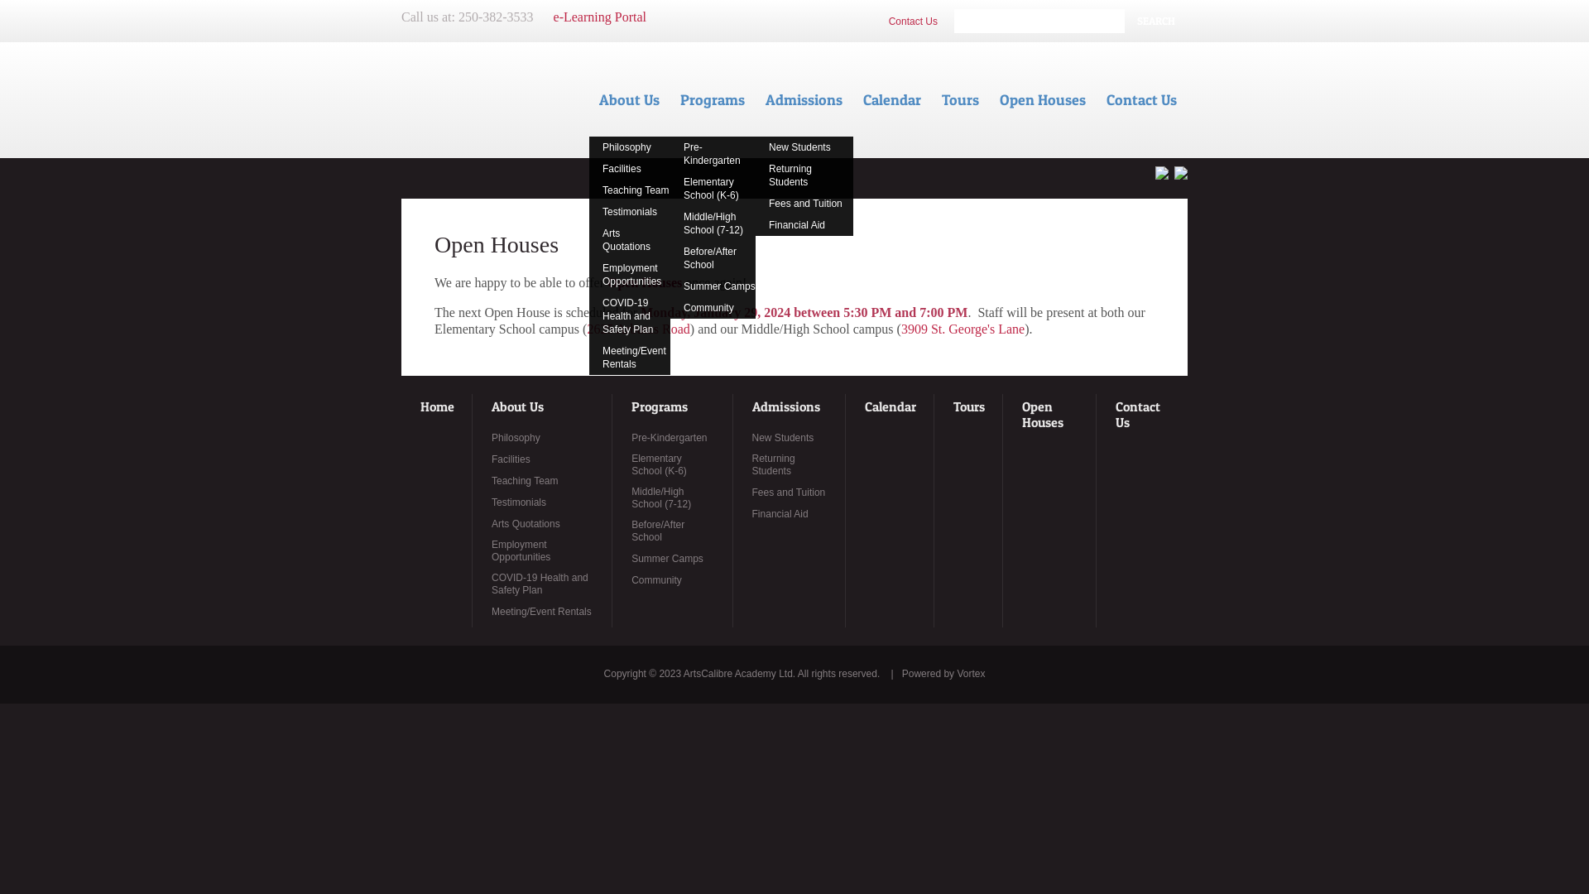 The width and height of the screenshot is (1589, 894). Describe the element at coordinates (713, 286) in the screenshot. I see `Summer Camps` at that location.